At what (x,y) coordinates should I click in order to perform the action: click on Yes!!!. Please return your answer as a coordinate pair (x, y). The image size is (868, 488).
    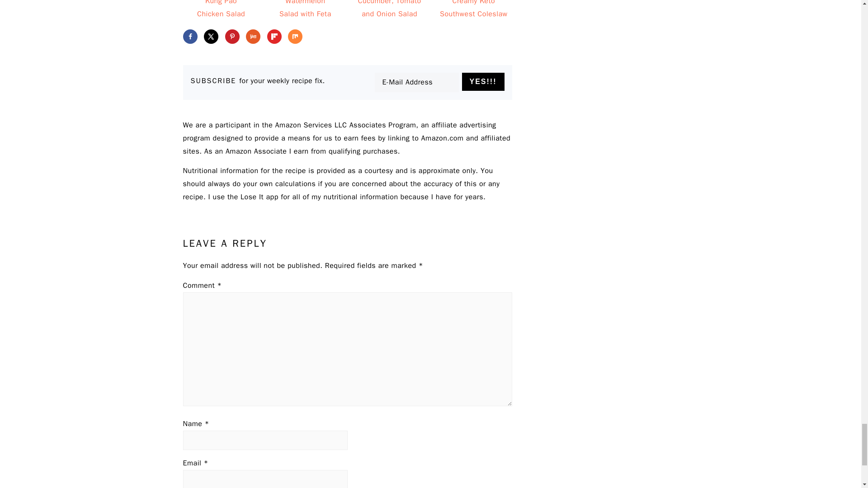
    Looking at the image, I should click on (483, 81).